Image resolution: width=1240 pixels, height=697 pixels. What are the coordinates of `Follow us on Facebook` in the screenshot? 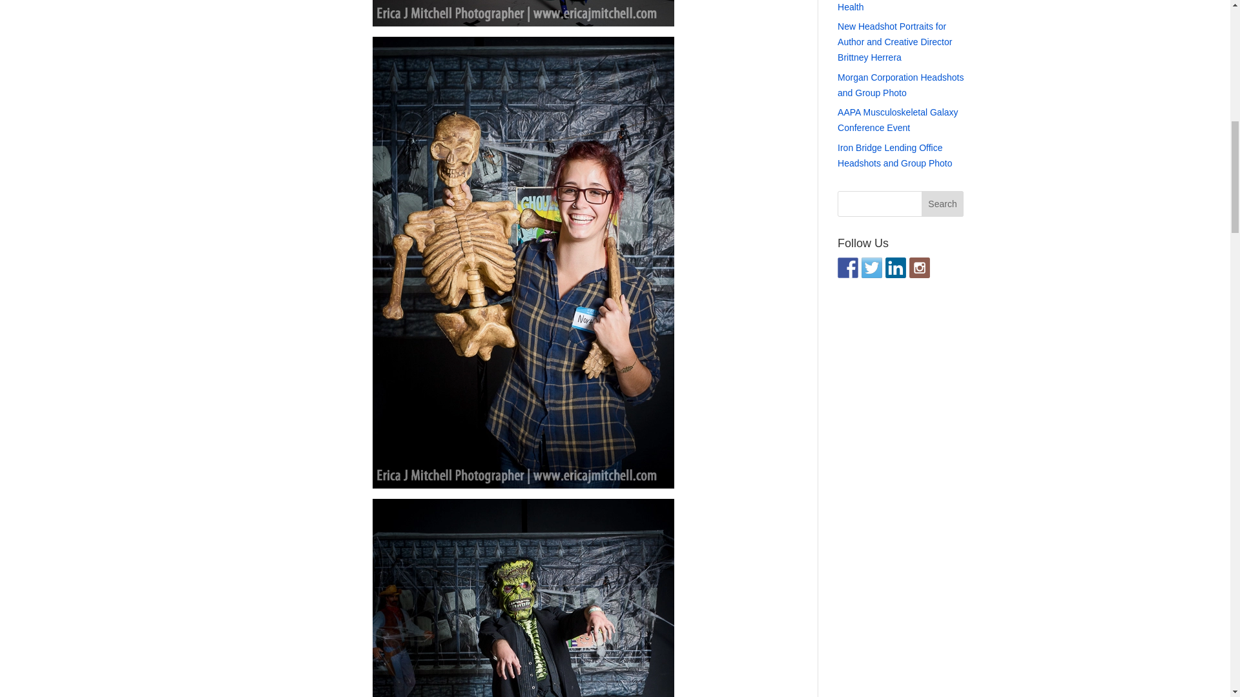 It's located at (847, 267).